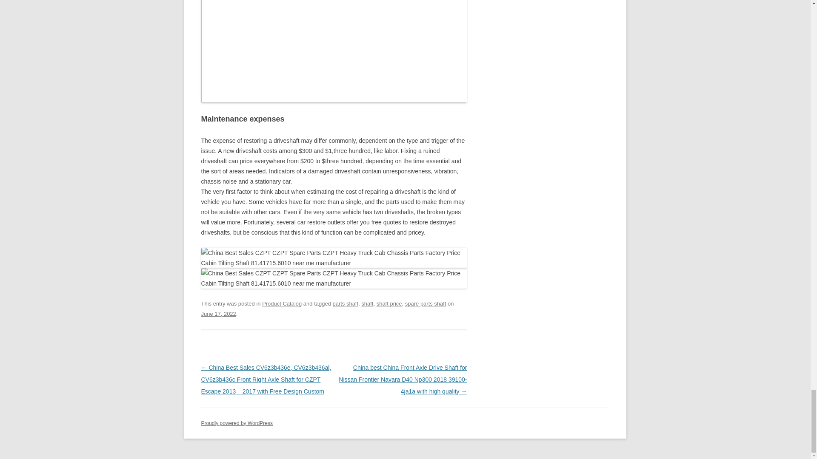 The image size is (817, 459). What do you see at coordinates (389, 303) in the screenshot?
I see `shaft price` at bounding box center [389, 303].